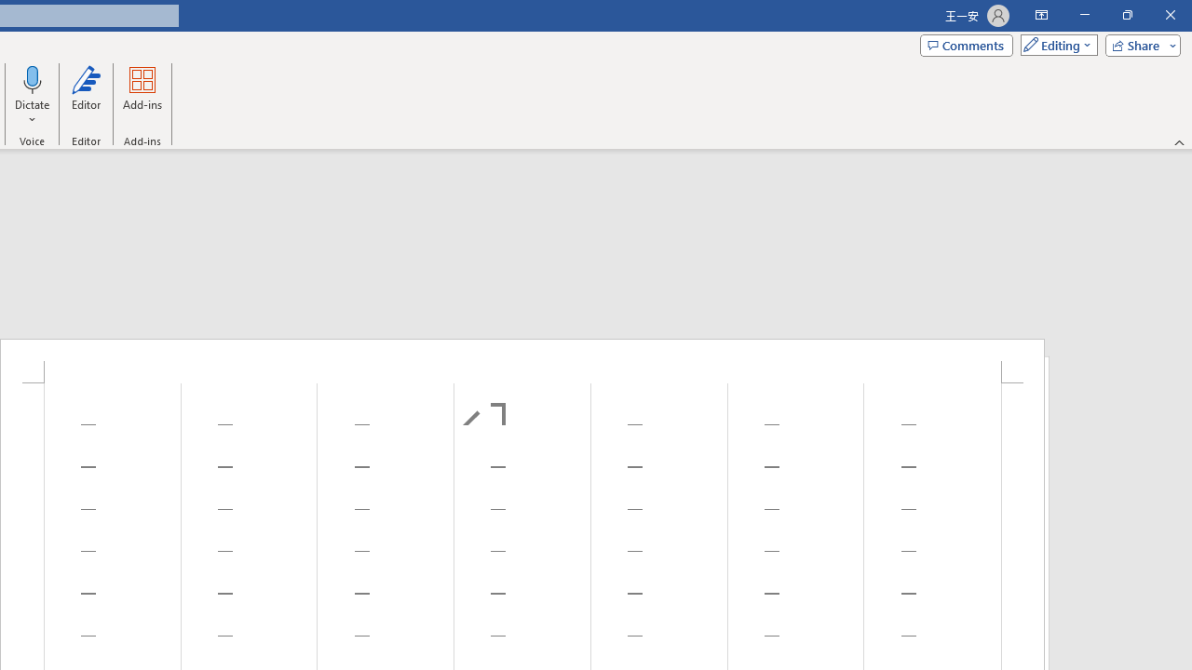  Describe the element at coordinates (967, 45) in the screenshot. I see `Comments` at that location.